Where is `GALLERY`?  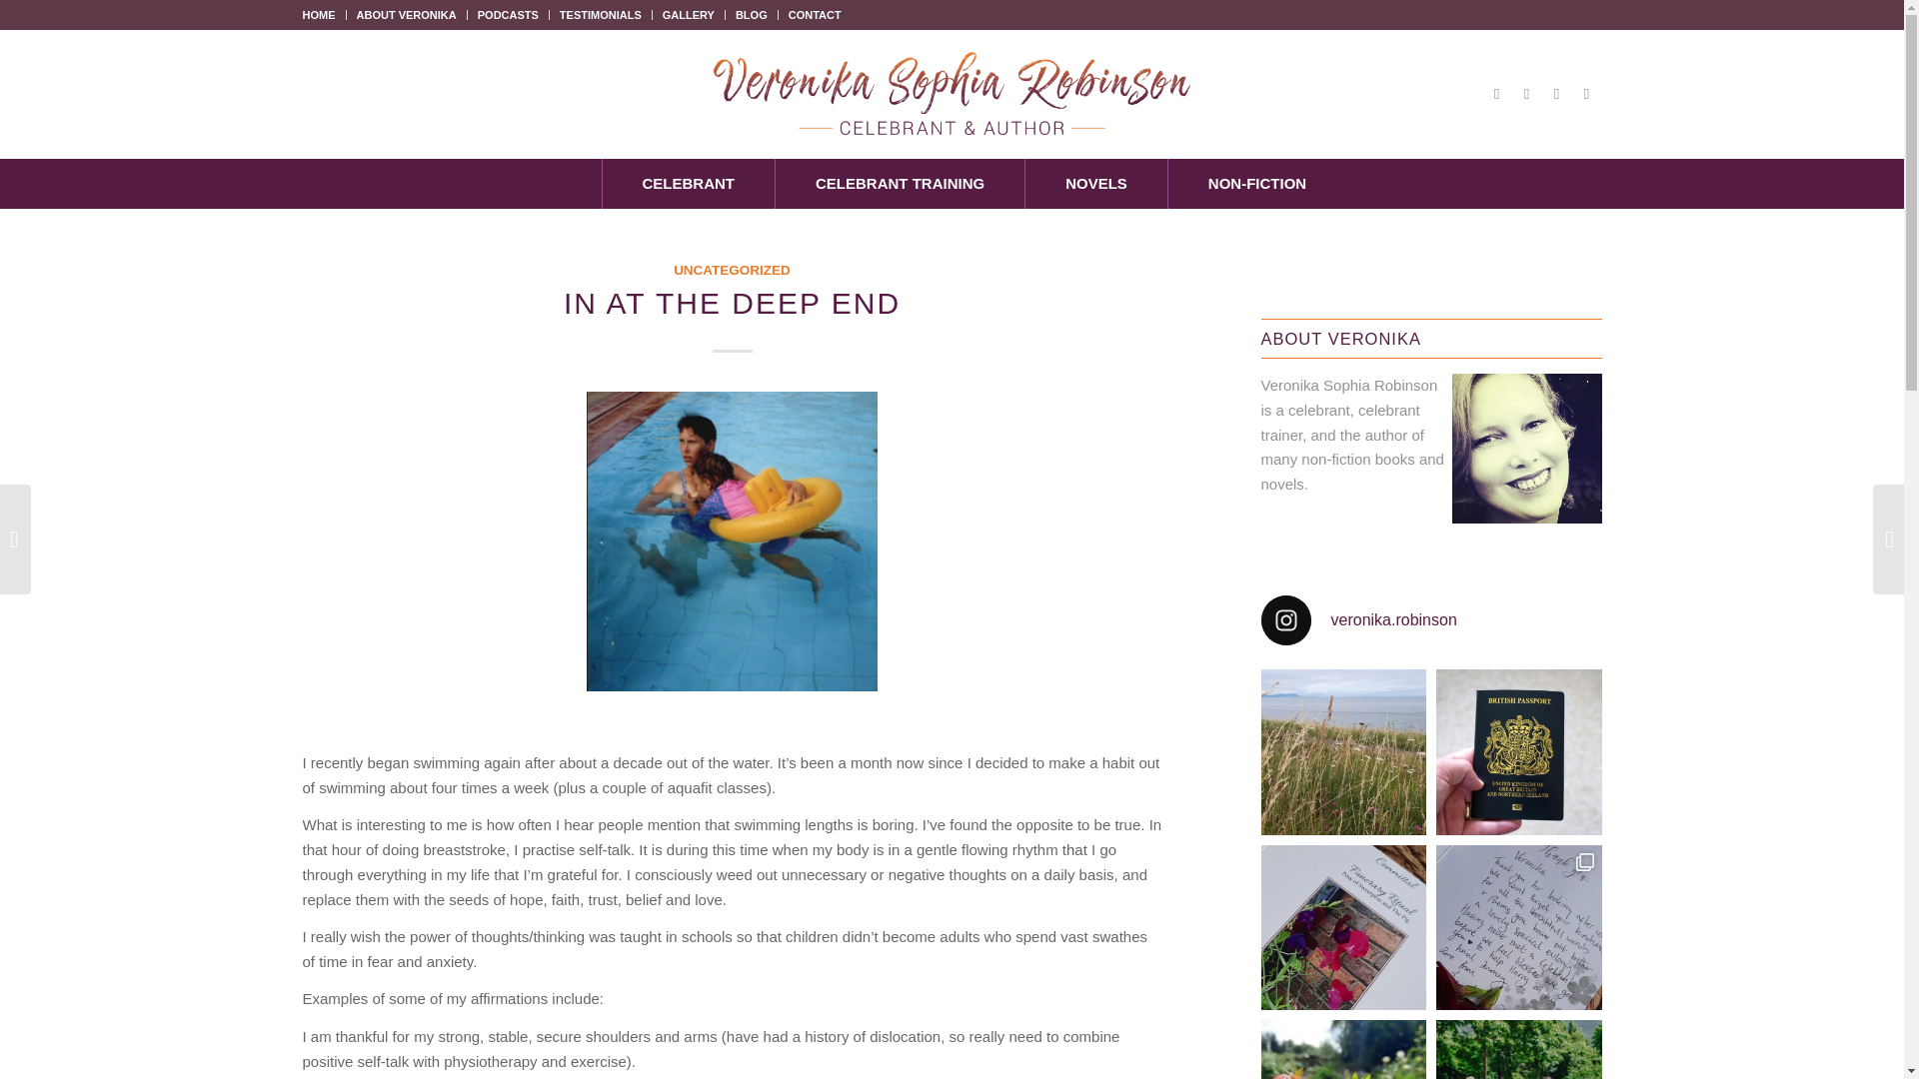
GALLERY is located at coordinates (688, 15).